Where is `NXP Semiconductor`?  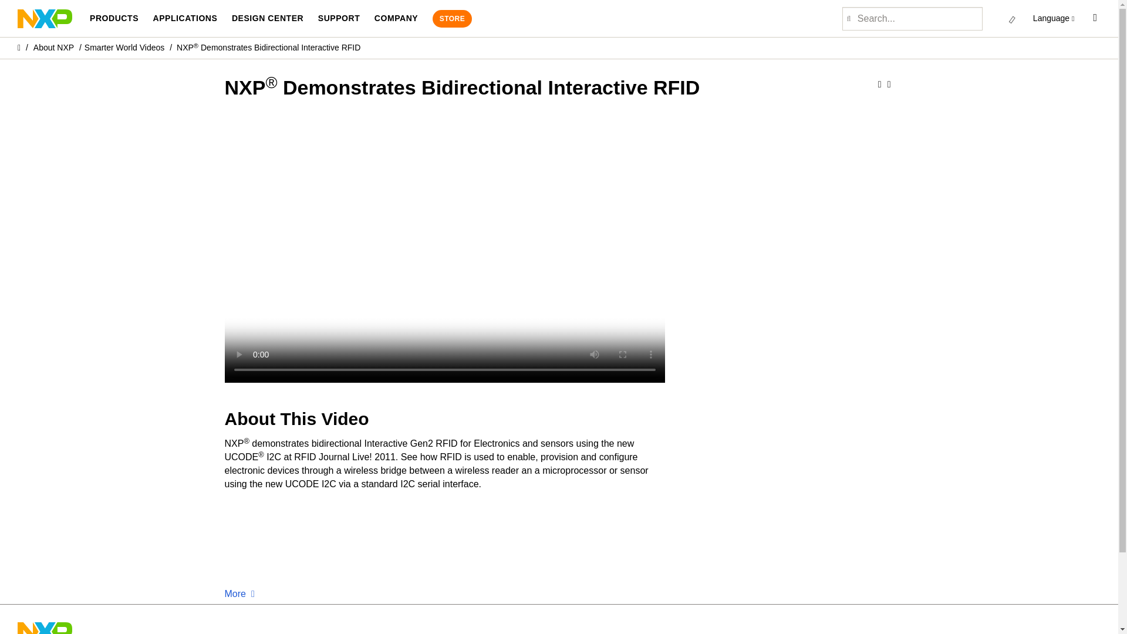 NXP Semiconductor is located at coordinates (45, 18).